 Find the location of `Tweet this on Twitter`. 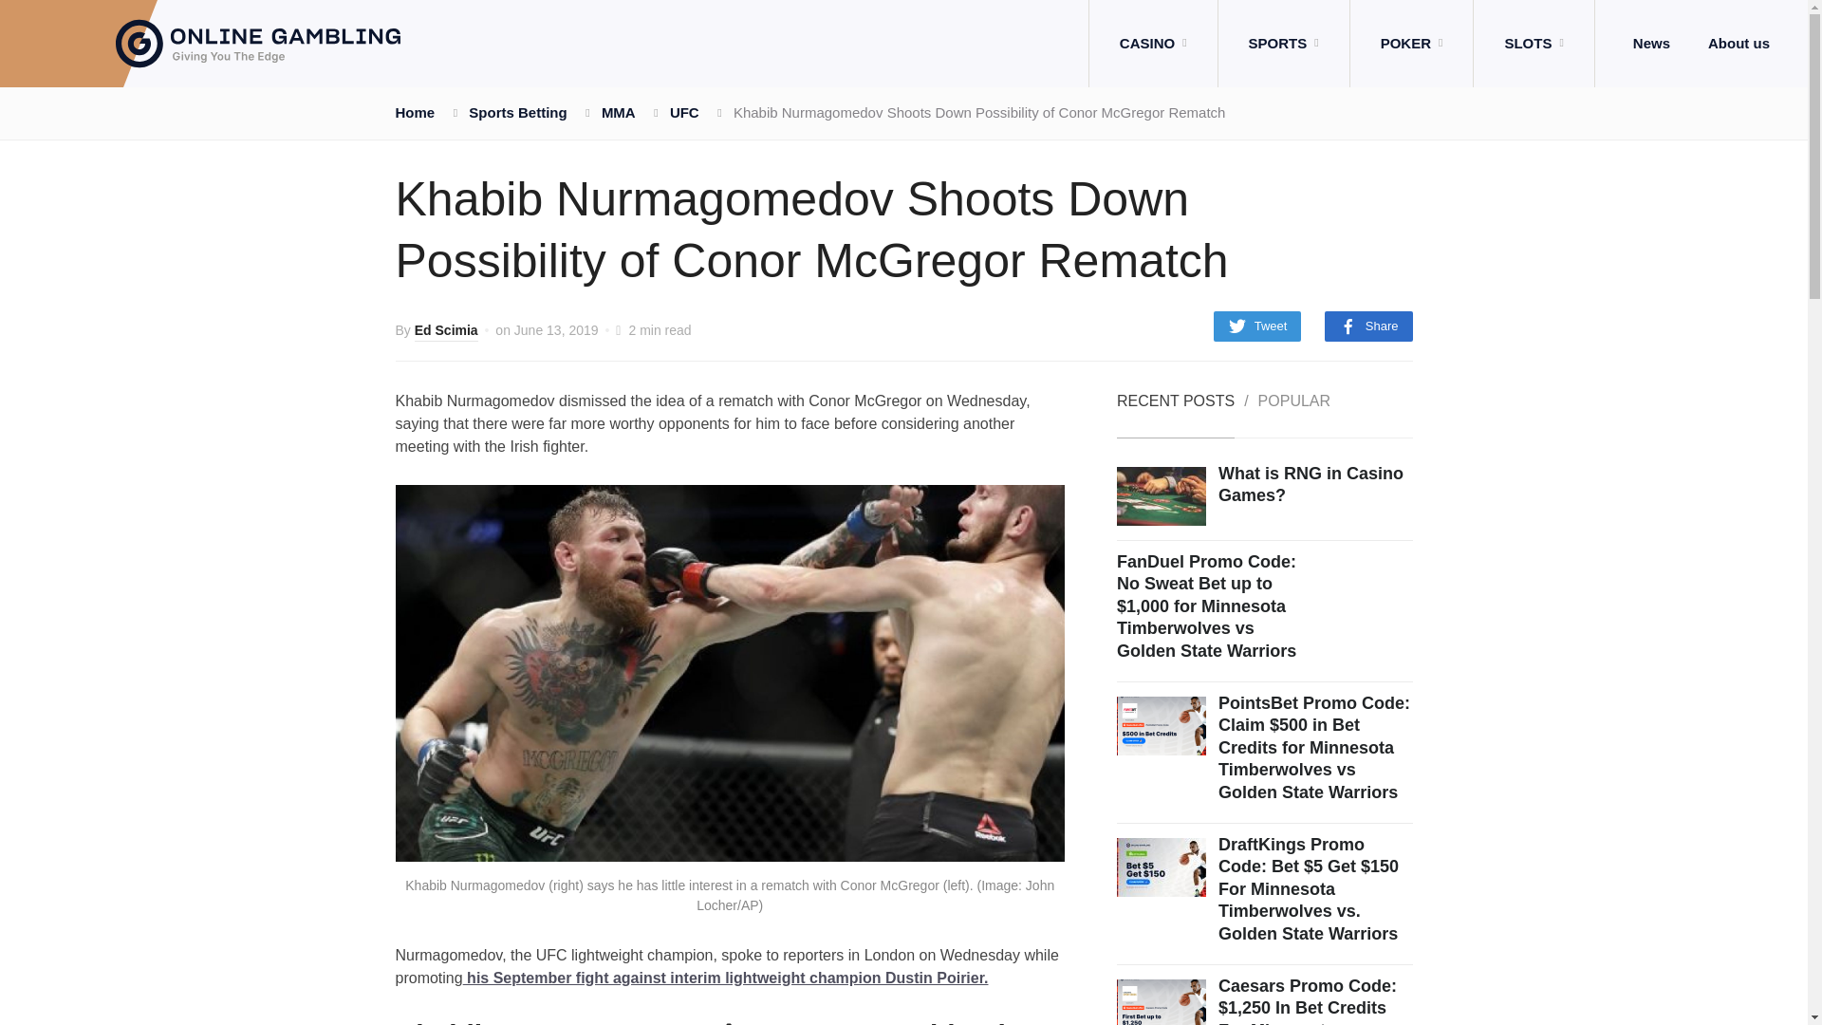

Tweet this on Twitter is located at coordinates (1257, 326).